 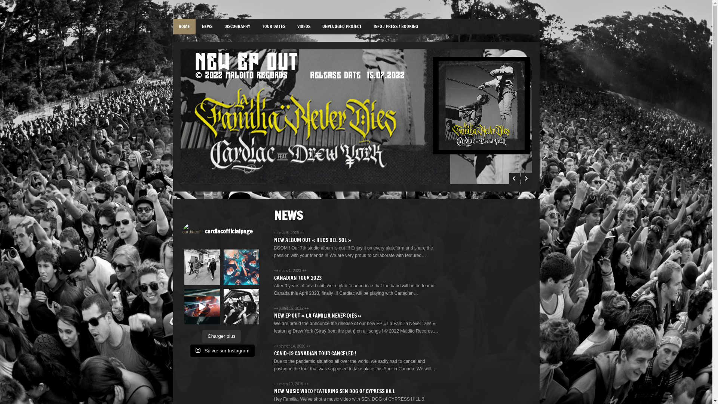 What do you see at coordinates (396, 27) in the screenshot?
I see `INFO / PRESS / BOOKING` at bounding box center [396, 27].